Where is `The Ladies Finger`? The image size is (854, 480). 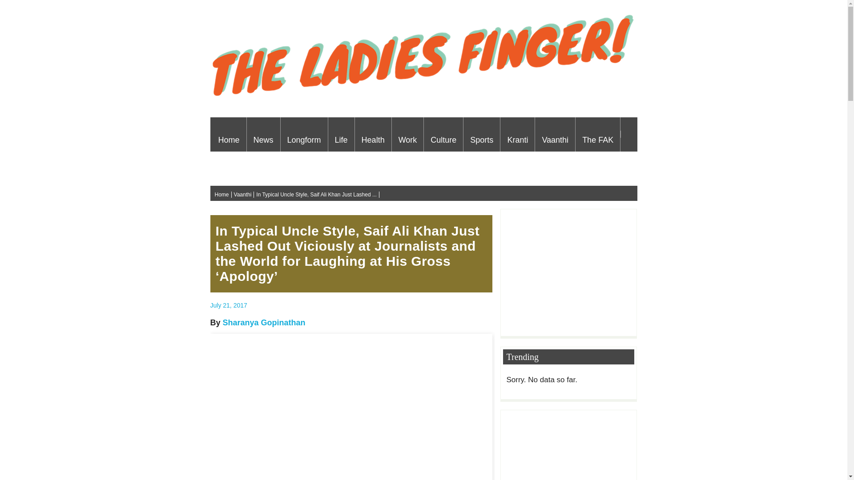 The Ladies Finger is located at coordinates (424, 102).